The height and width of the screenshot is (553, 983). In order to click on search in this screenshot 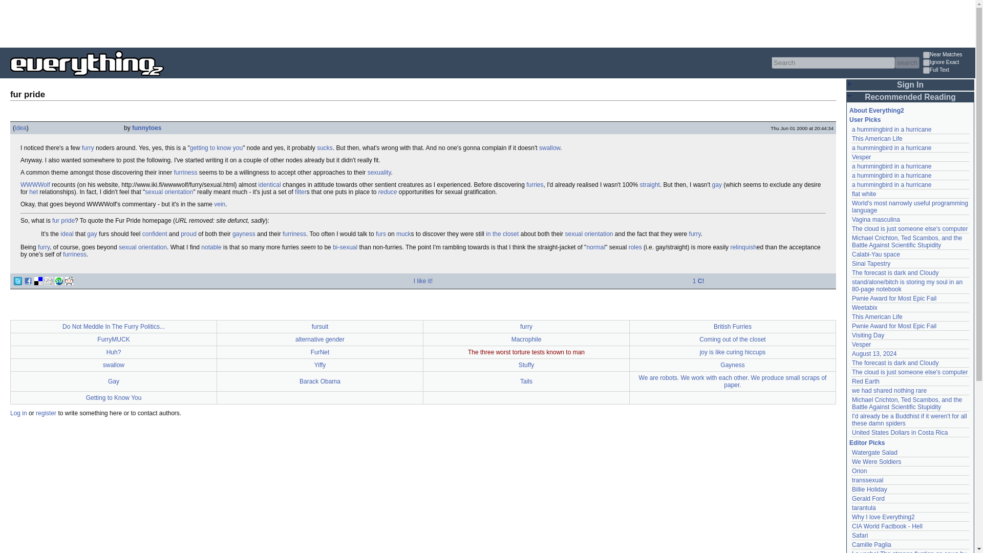, I will do `click(907, 62)`.